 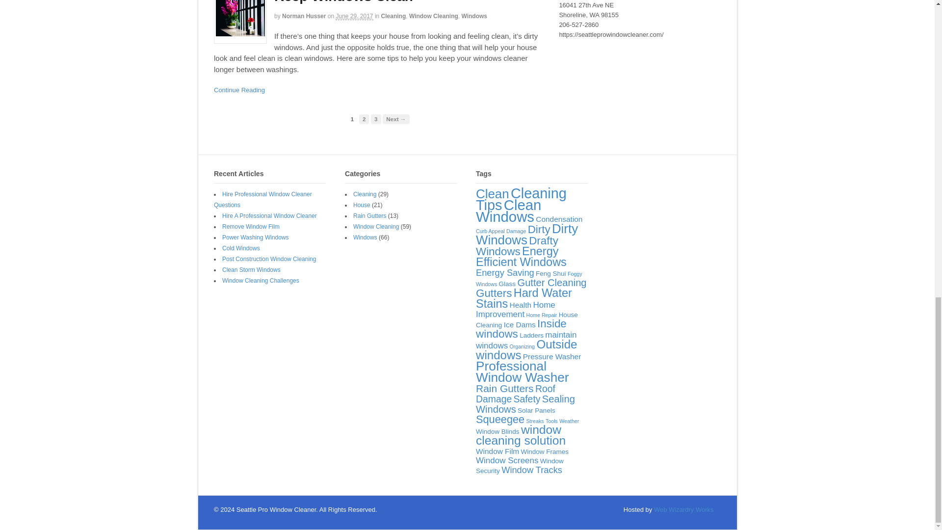 What do you see at coordinates (433, 16) in the screenshot?
I see `Window Cleaning` at bounding box center [433, 16].